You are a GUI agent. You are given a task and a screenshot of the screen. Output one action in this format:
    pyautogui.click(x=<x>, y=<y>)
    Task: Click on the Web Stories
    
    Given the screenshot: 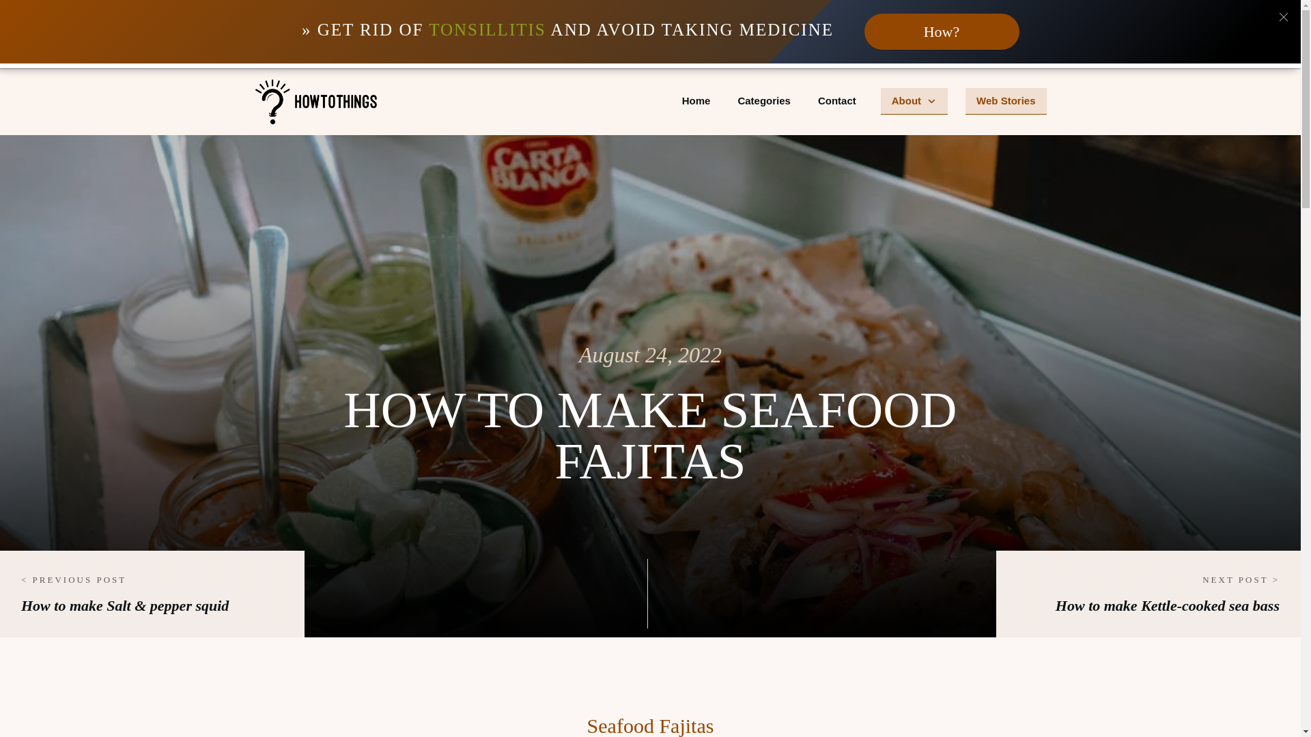 What is the action you would take?
    pyautogui.click(x=1006, y=101)
    